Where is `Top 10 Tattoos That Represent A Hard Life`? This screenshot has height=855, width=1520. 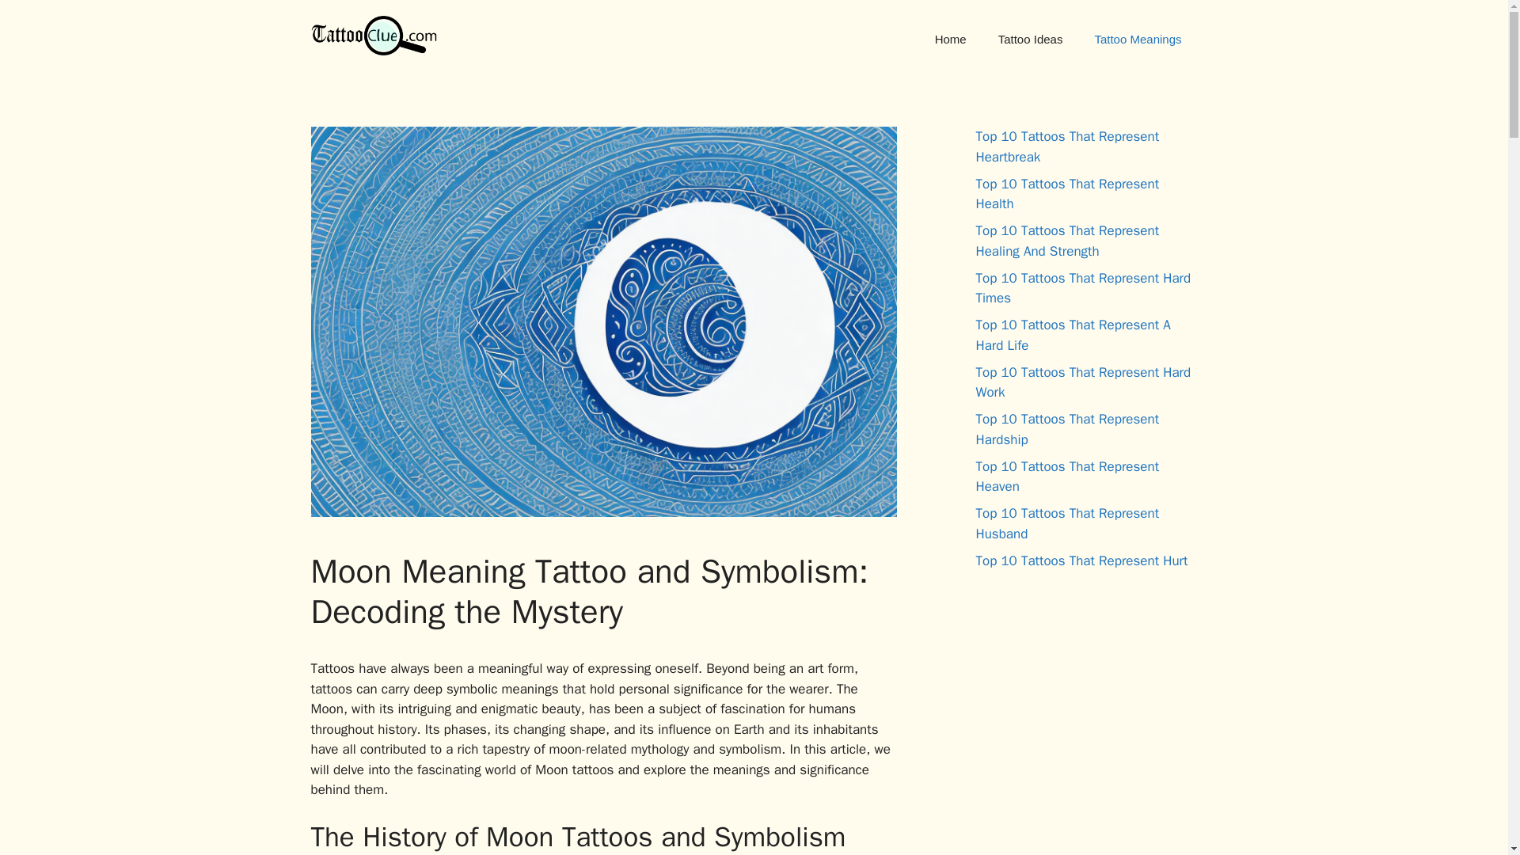
Top 10 Tattoos That Represent A Hard Life is located at coordinates (1073, 335).